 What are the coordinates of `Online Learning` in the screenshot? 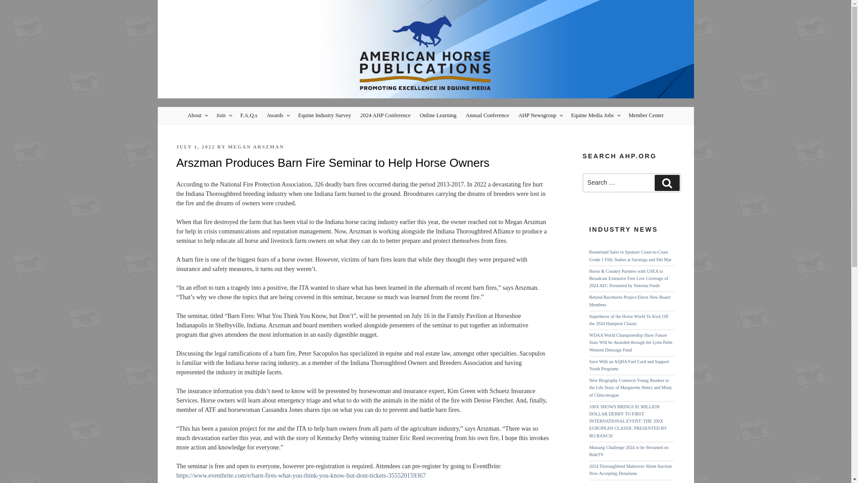 It's located at (438, 115).